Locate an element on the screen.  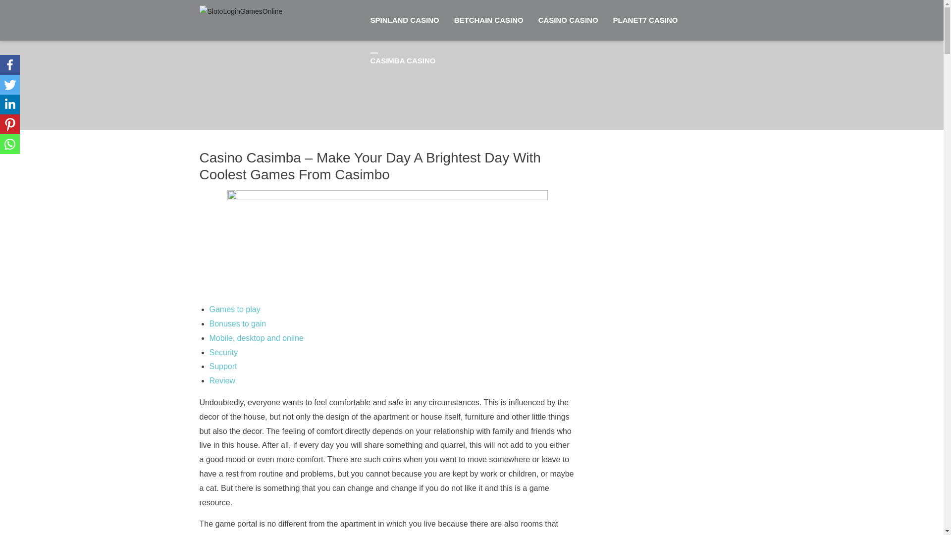
Facebook is located at coordinates (10, 65).